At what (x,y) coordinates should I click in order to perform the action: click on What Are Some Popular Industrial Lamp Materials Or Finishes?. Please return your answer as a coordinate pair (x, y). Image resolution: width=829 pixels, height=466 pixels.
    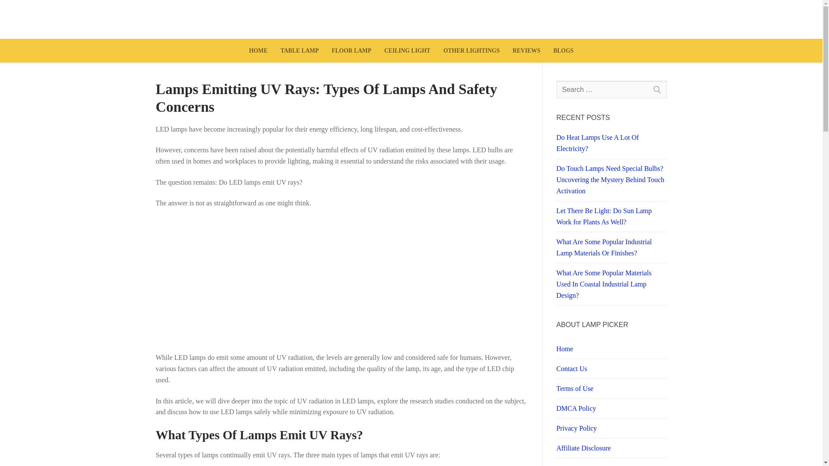
    Looking at the image, I should click on (611, 249).